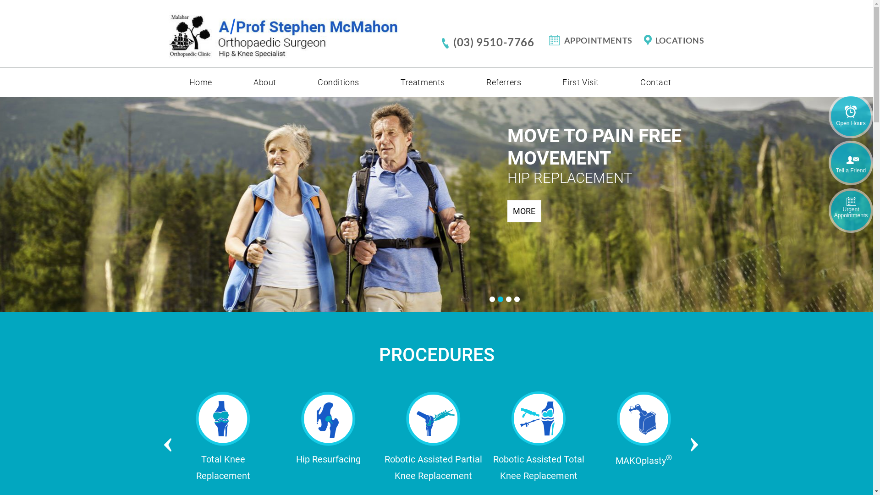  Describe the element at coordinates (595, 40) in the screenshot. I see `APPOINTMENTS` at that location.